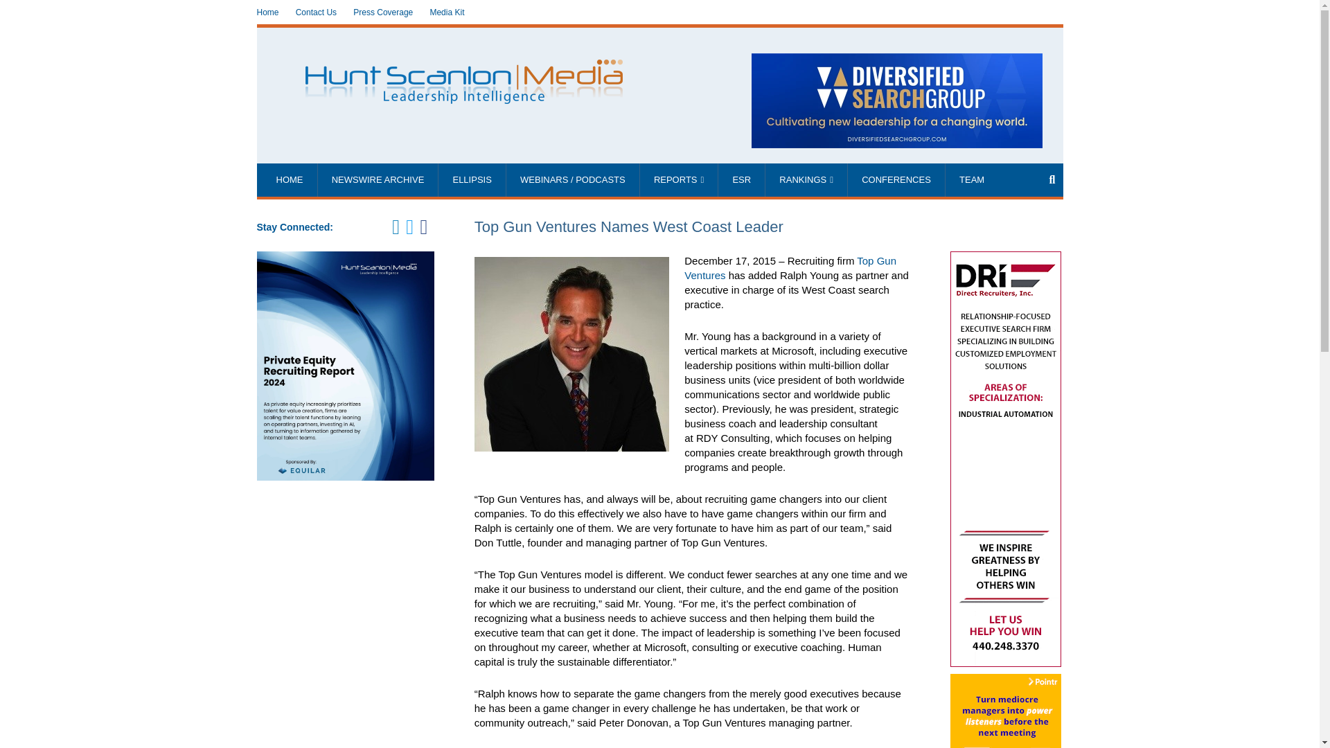 This screenshot has height=748, width=1330. What do you see at coordinates (378, 180) in the screenshot?
I see `NEWSWIRE ARCHIVE` at bounding box center [378, 180].